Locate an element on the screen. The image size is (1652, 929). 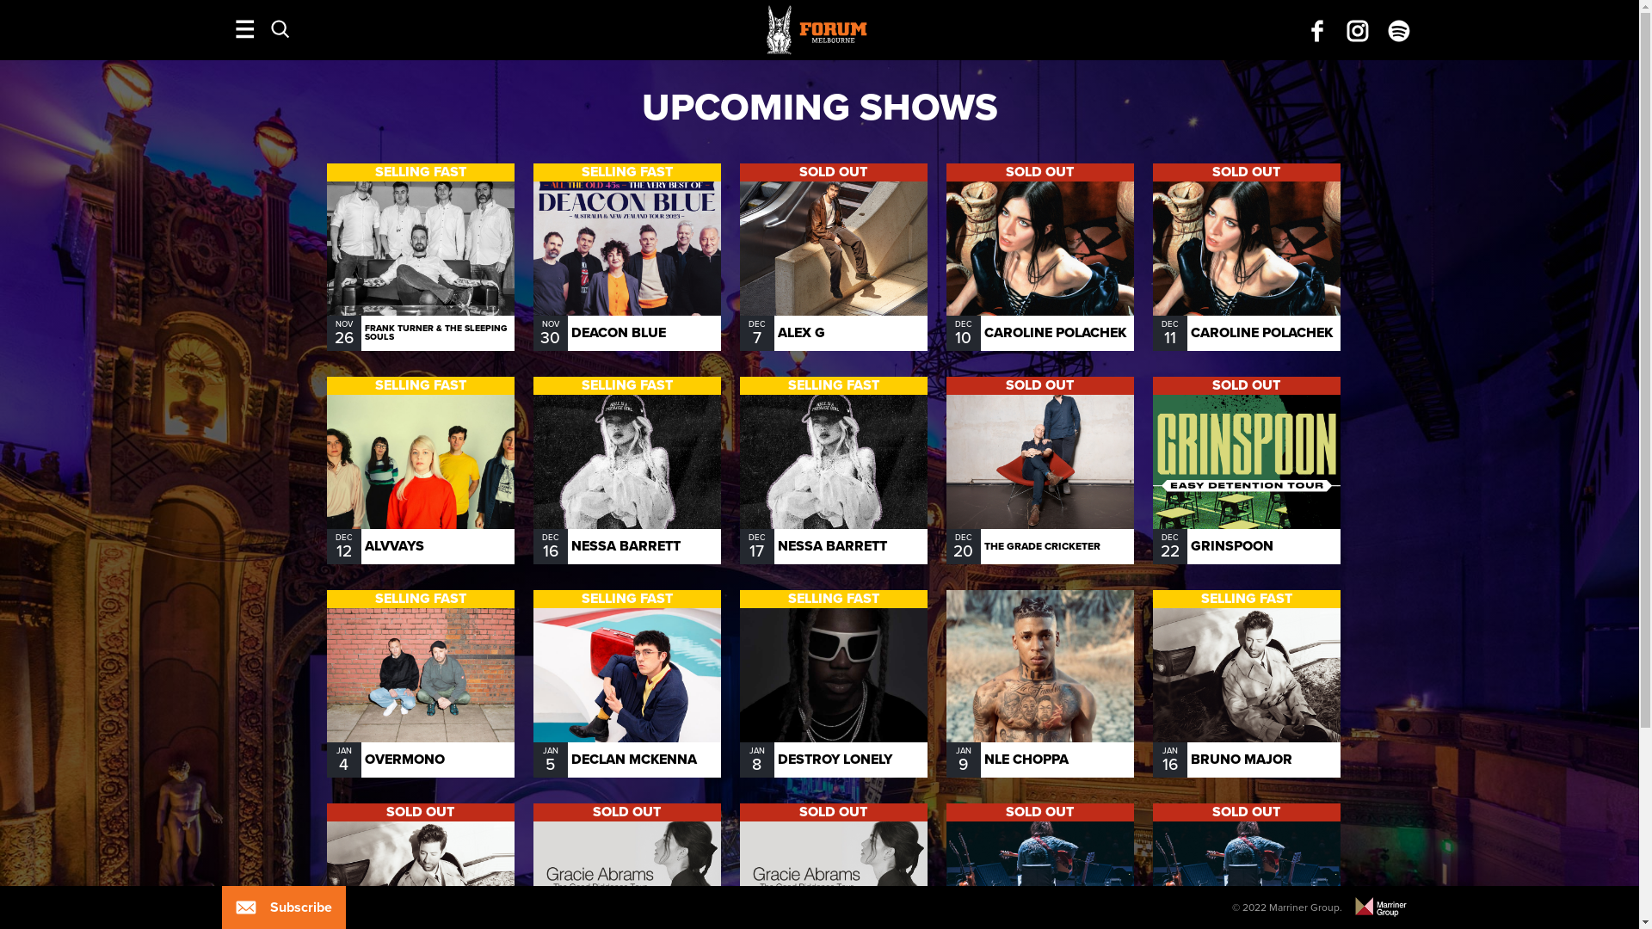
SELLING FAST
DEC
16 NESSA BARRETT is located at coordinates (626, 471).